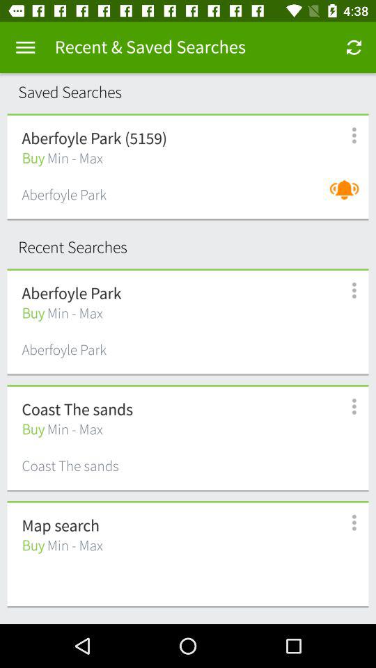 The width and height of the screenshot is (376, 668). Describe the element at coordinates (354, 47) in the screenshot. I see `press icon next to recent & saved searches` at that location.